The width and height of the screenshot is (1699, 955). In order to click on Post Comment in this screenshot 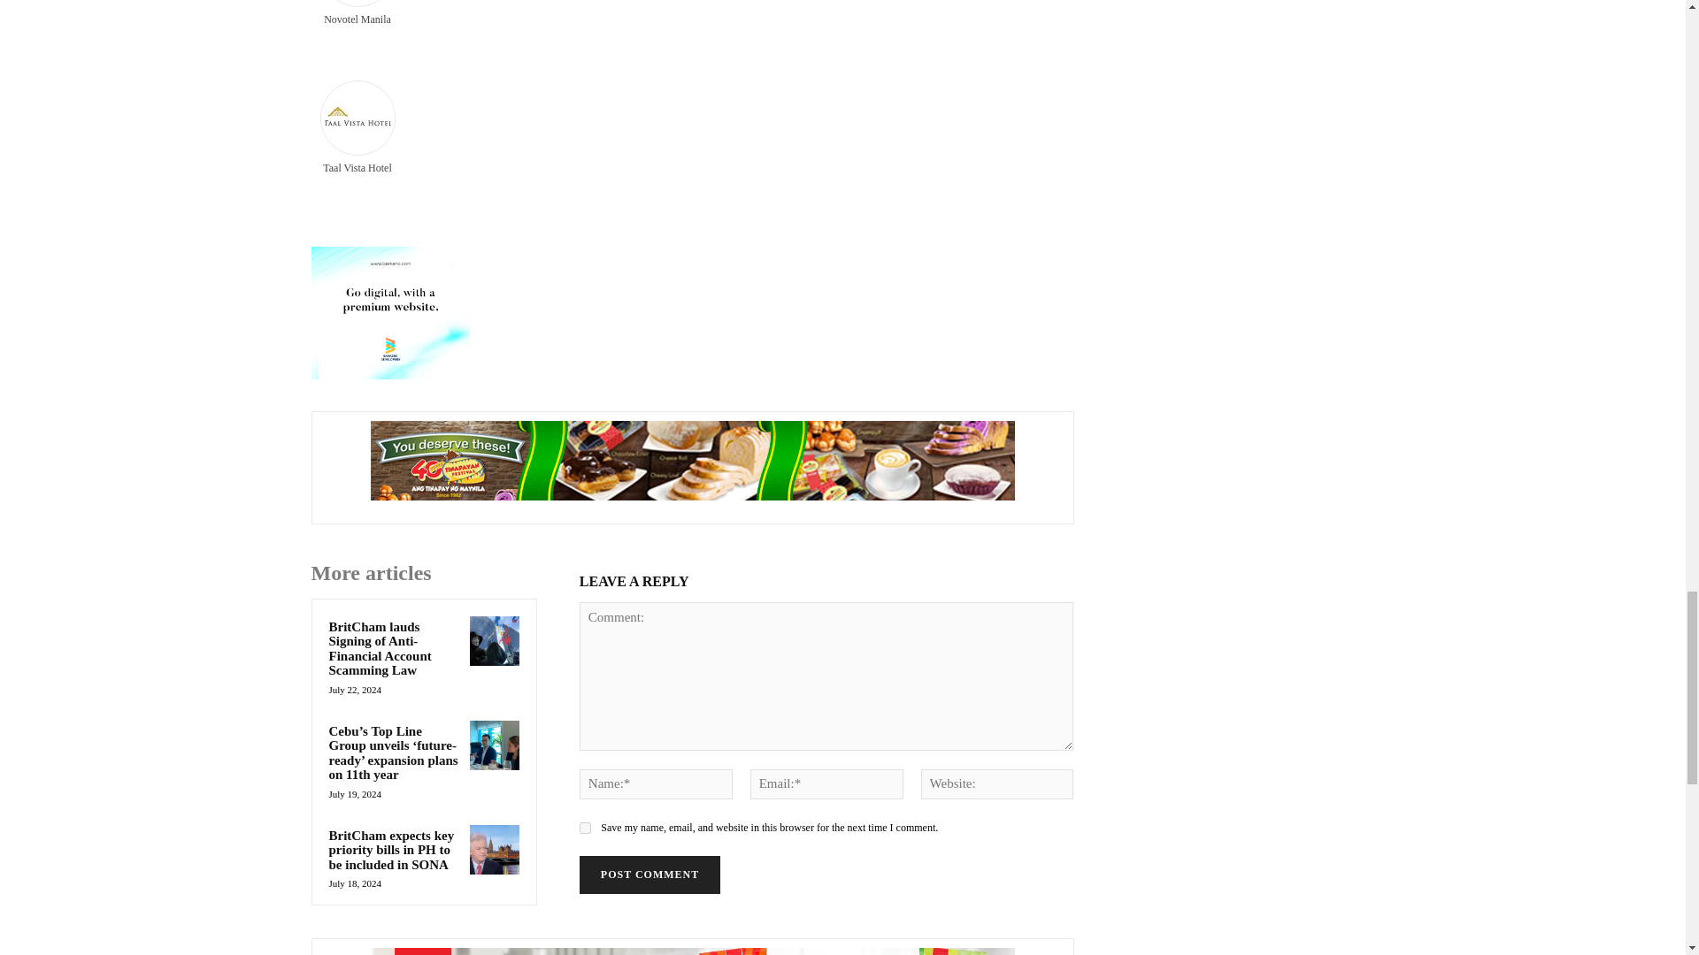, I will do `click(650, 874)`.